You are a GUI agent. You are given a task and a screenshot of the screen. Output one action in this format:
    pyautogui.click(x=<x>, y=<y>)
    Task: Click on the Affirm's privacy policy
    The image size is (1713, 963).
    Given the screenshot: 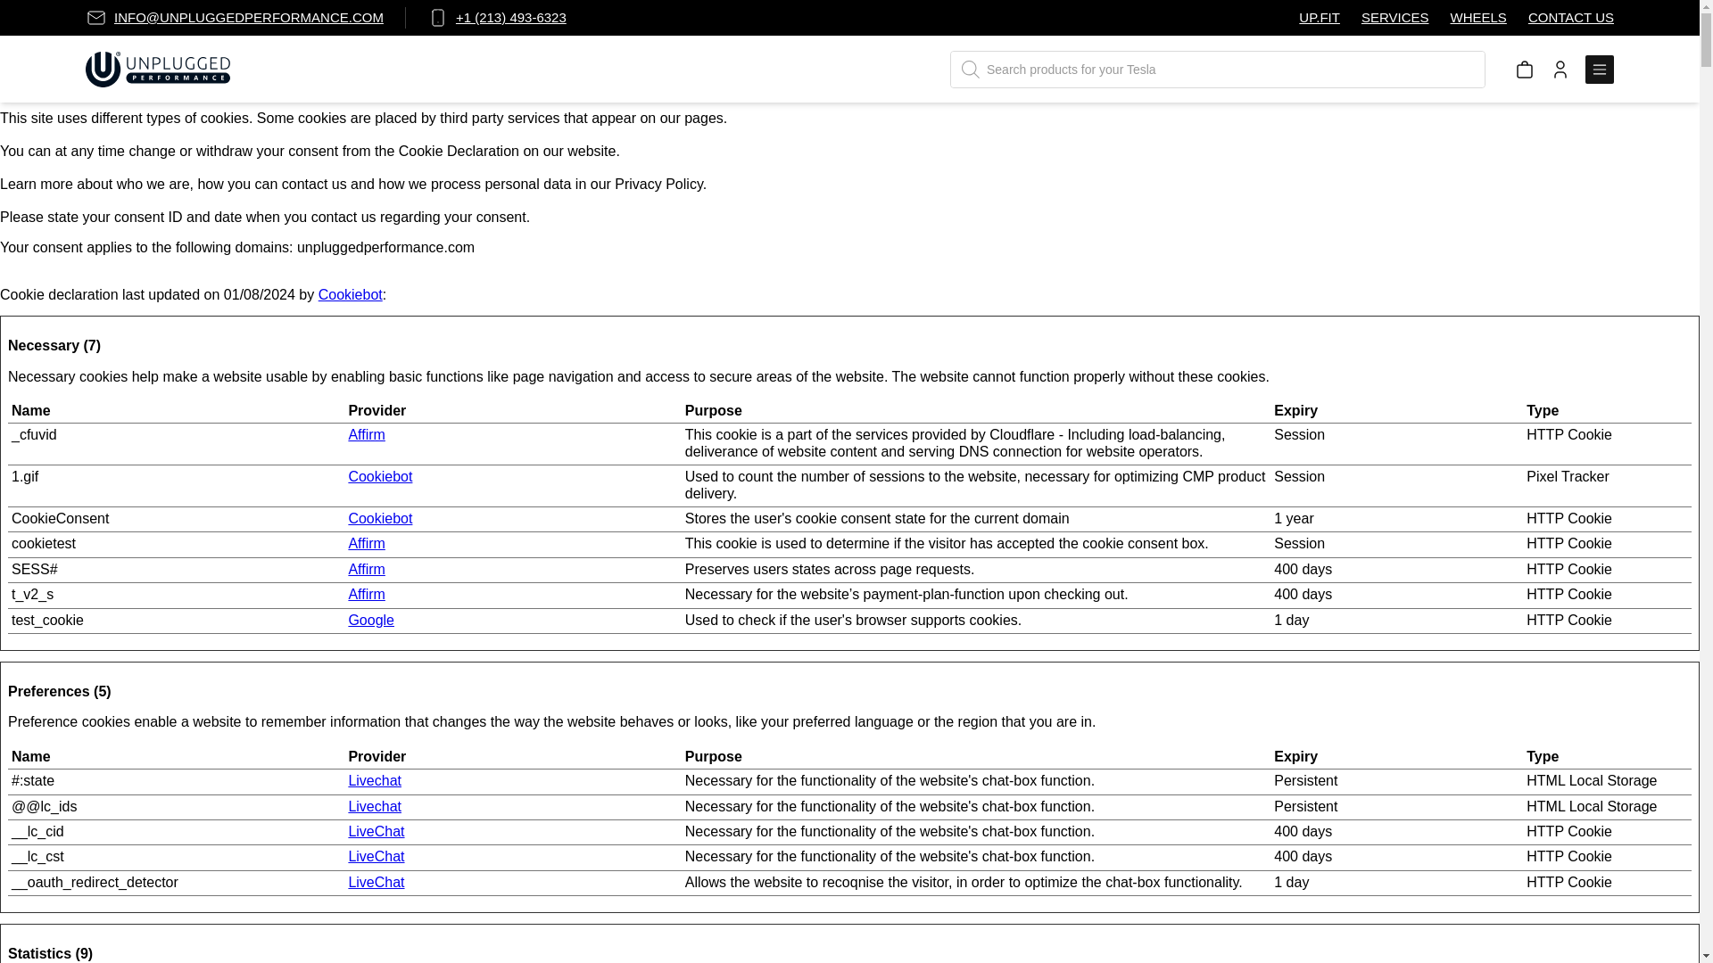 What is the action you would take?
    pyautogui.click(x=366, y=594)
    